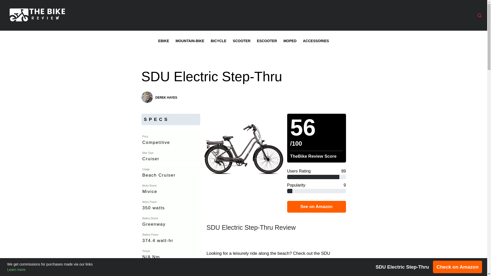 This screenshot has height=276, width=491. I want to click on SDU Electric Step-Thru, so click(243, 77).